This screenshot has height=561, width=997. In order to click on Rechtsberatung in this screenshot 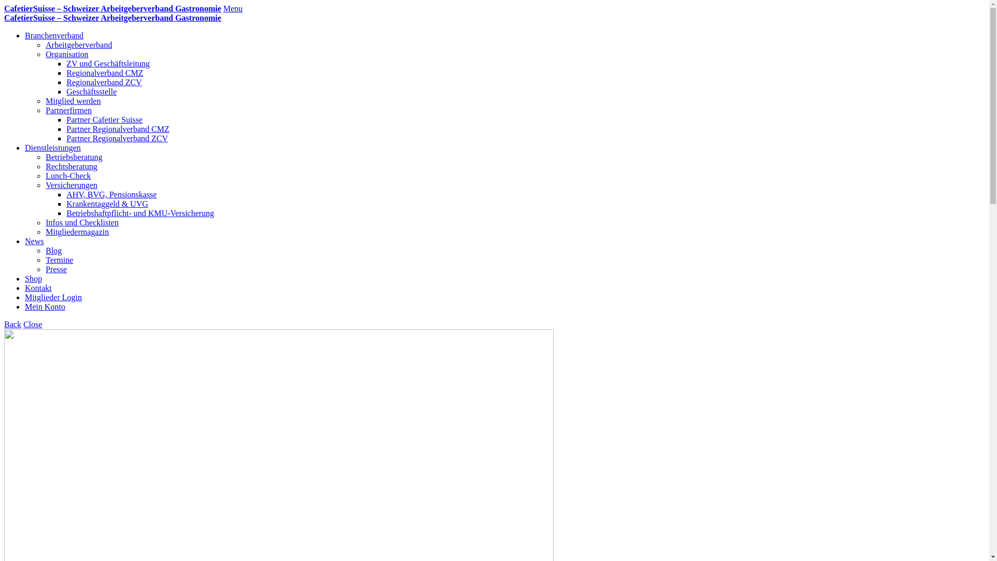, I will do `click(72, 166)`.